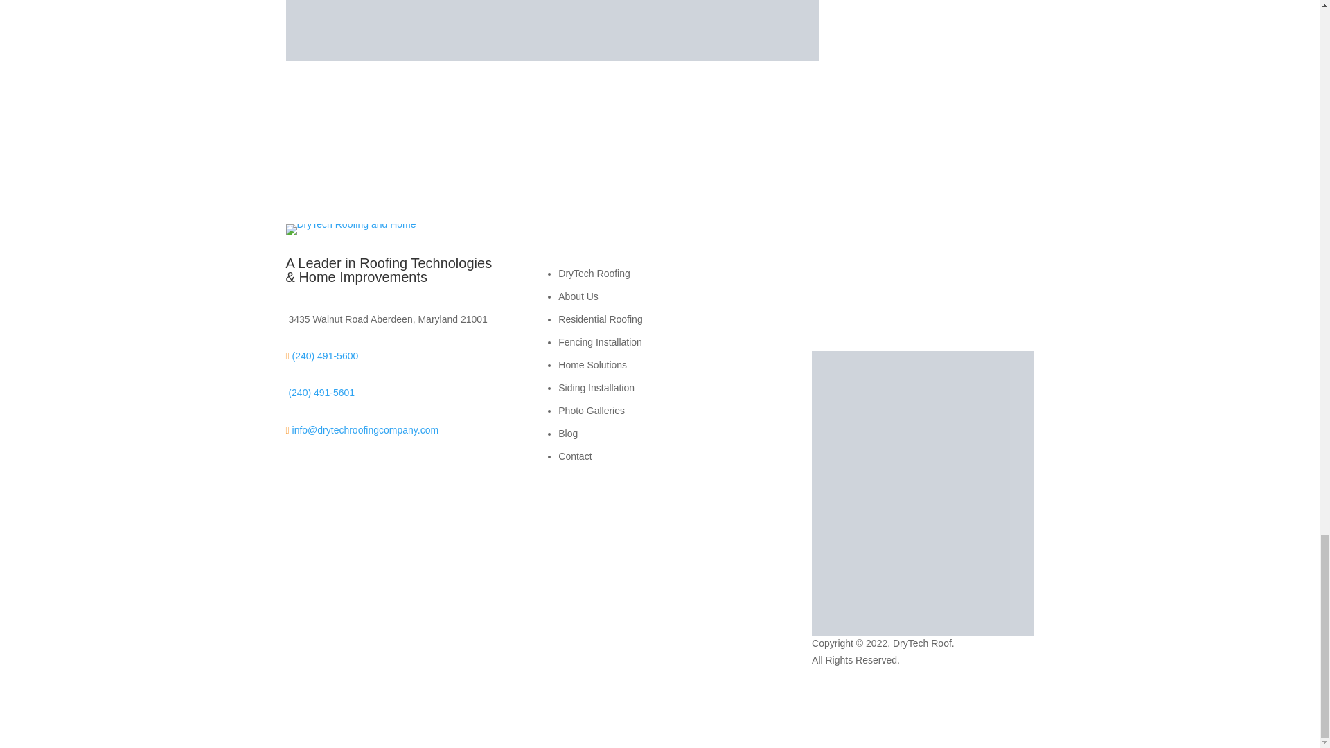  What do you see at coordinates (878, 276) in the screenshot?
I see `Follow on X` at bounding box center [878, 276].